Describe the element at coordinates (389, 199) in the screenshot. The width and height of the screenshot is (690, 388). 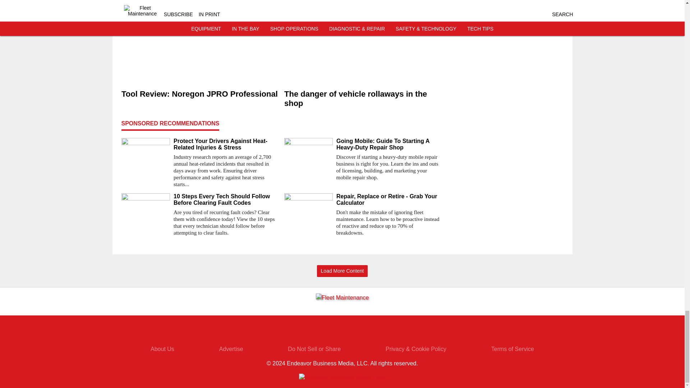
I see `Repair, Replace or Retire - Grab Your Calculator` at that location.